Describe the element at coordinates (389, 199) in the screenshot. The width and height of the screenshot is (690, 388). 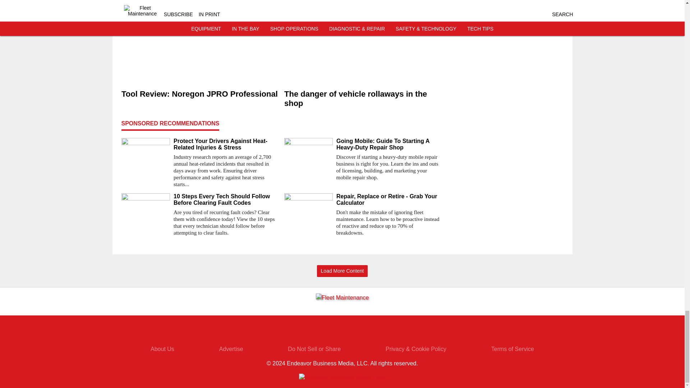
I see `Repair, Replace or Retire - Grab Your Calculator` at that location.